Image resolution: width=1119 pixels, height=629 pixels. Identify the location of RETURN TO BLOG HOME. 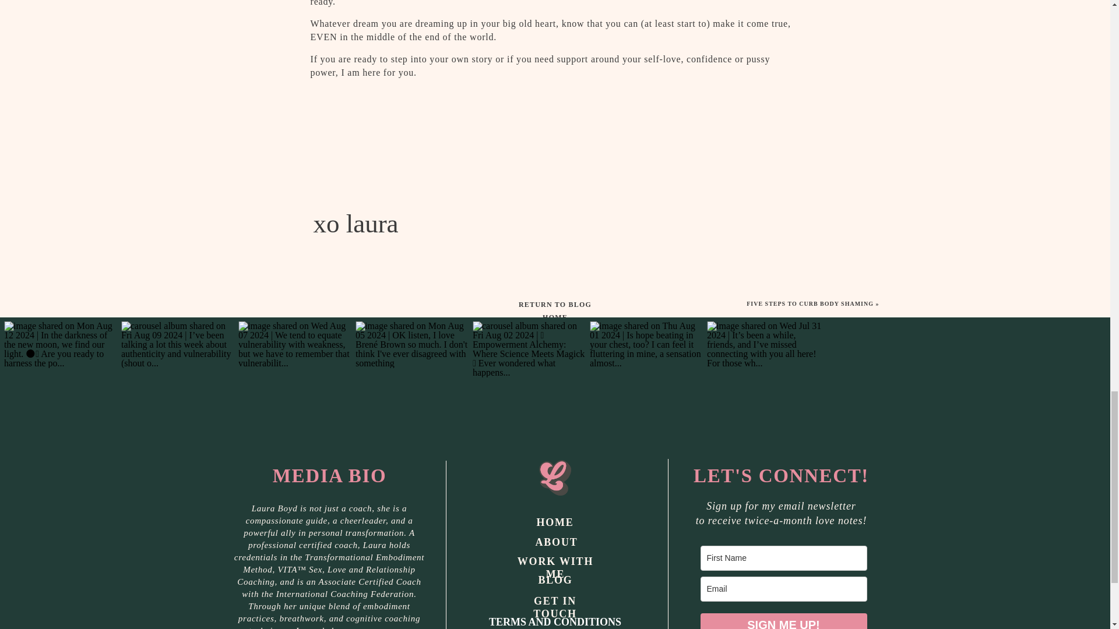
(555, 304).